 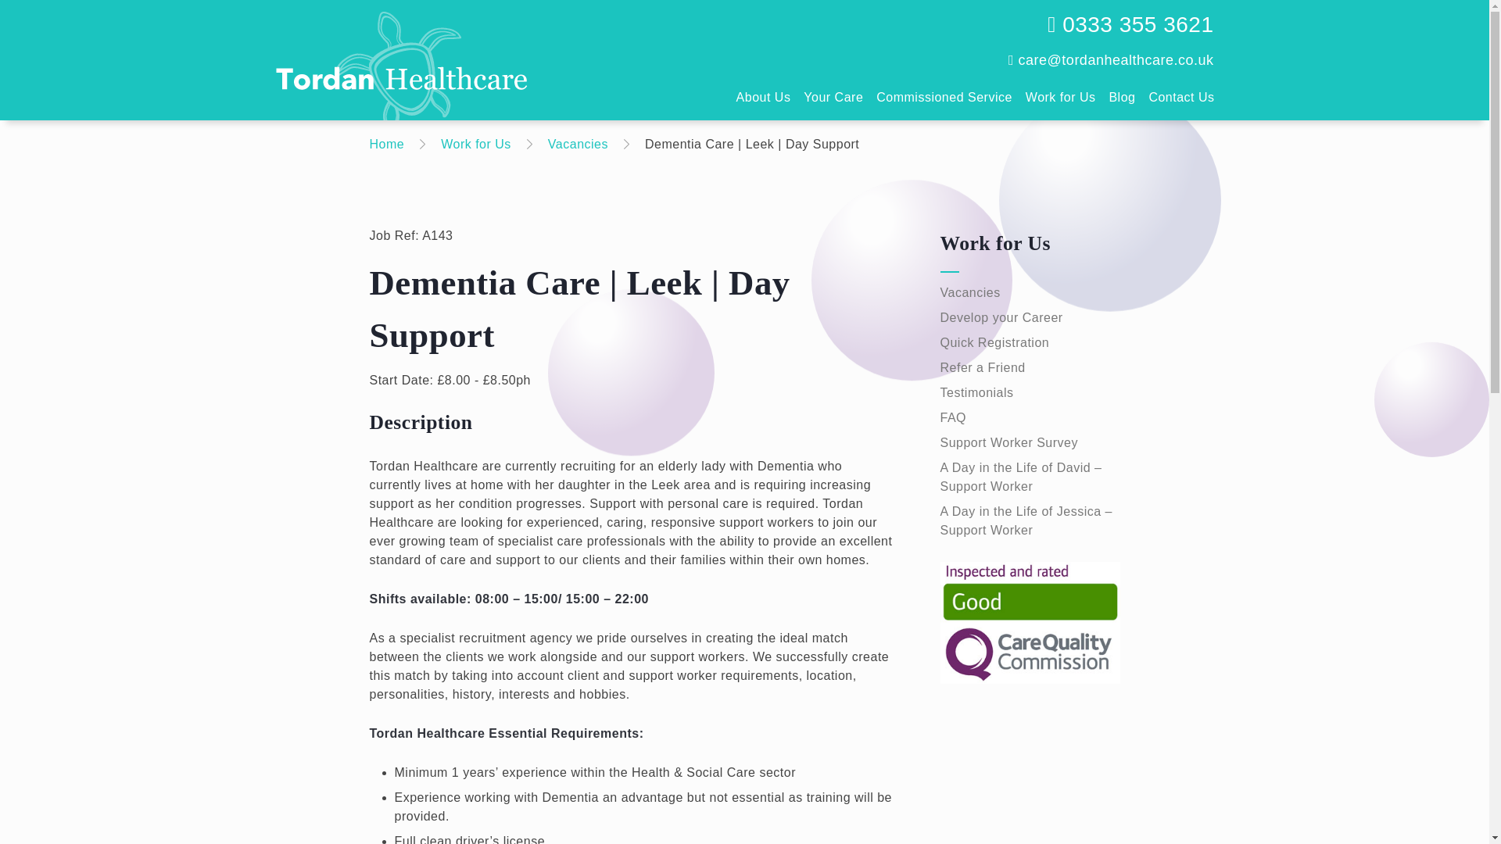 What do you see at coordinates (1029, 243) in the screenshot?
I see `Work for Us` at bounding box center [1029, 243].